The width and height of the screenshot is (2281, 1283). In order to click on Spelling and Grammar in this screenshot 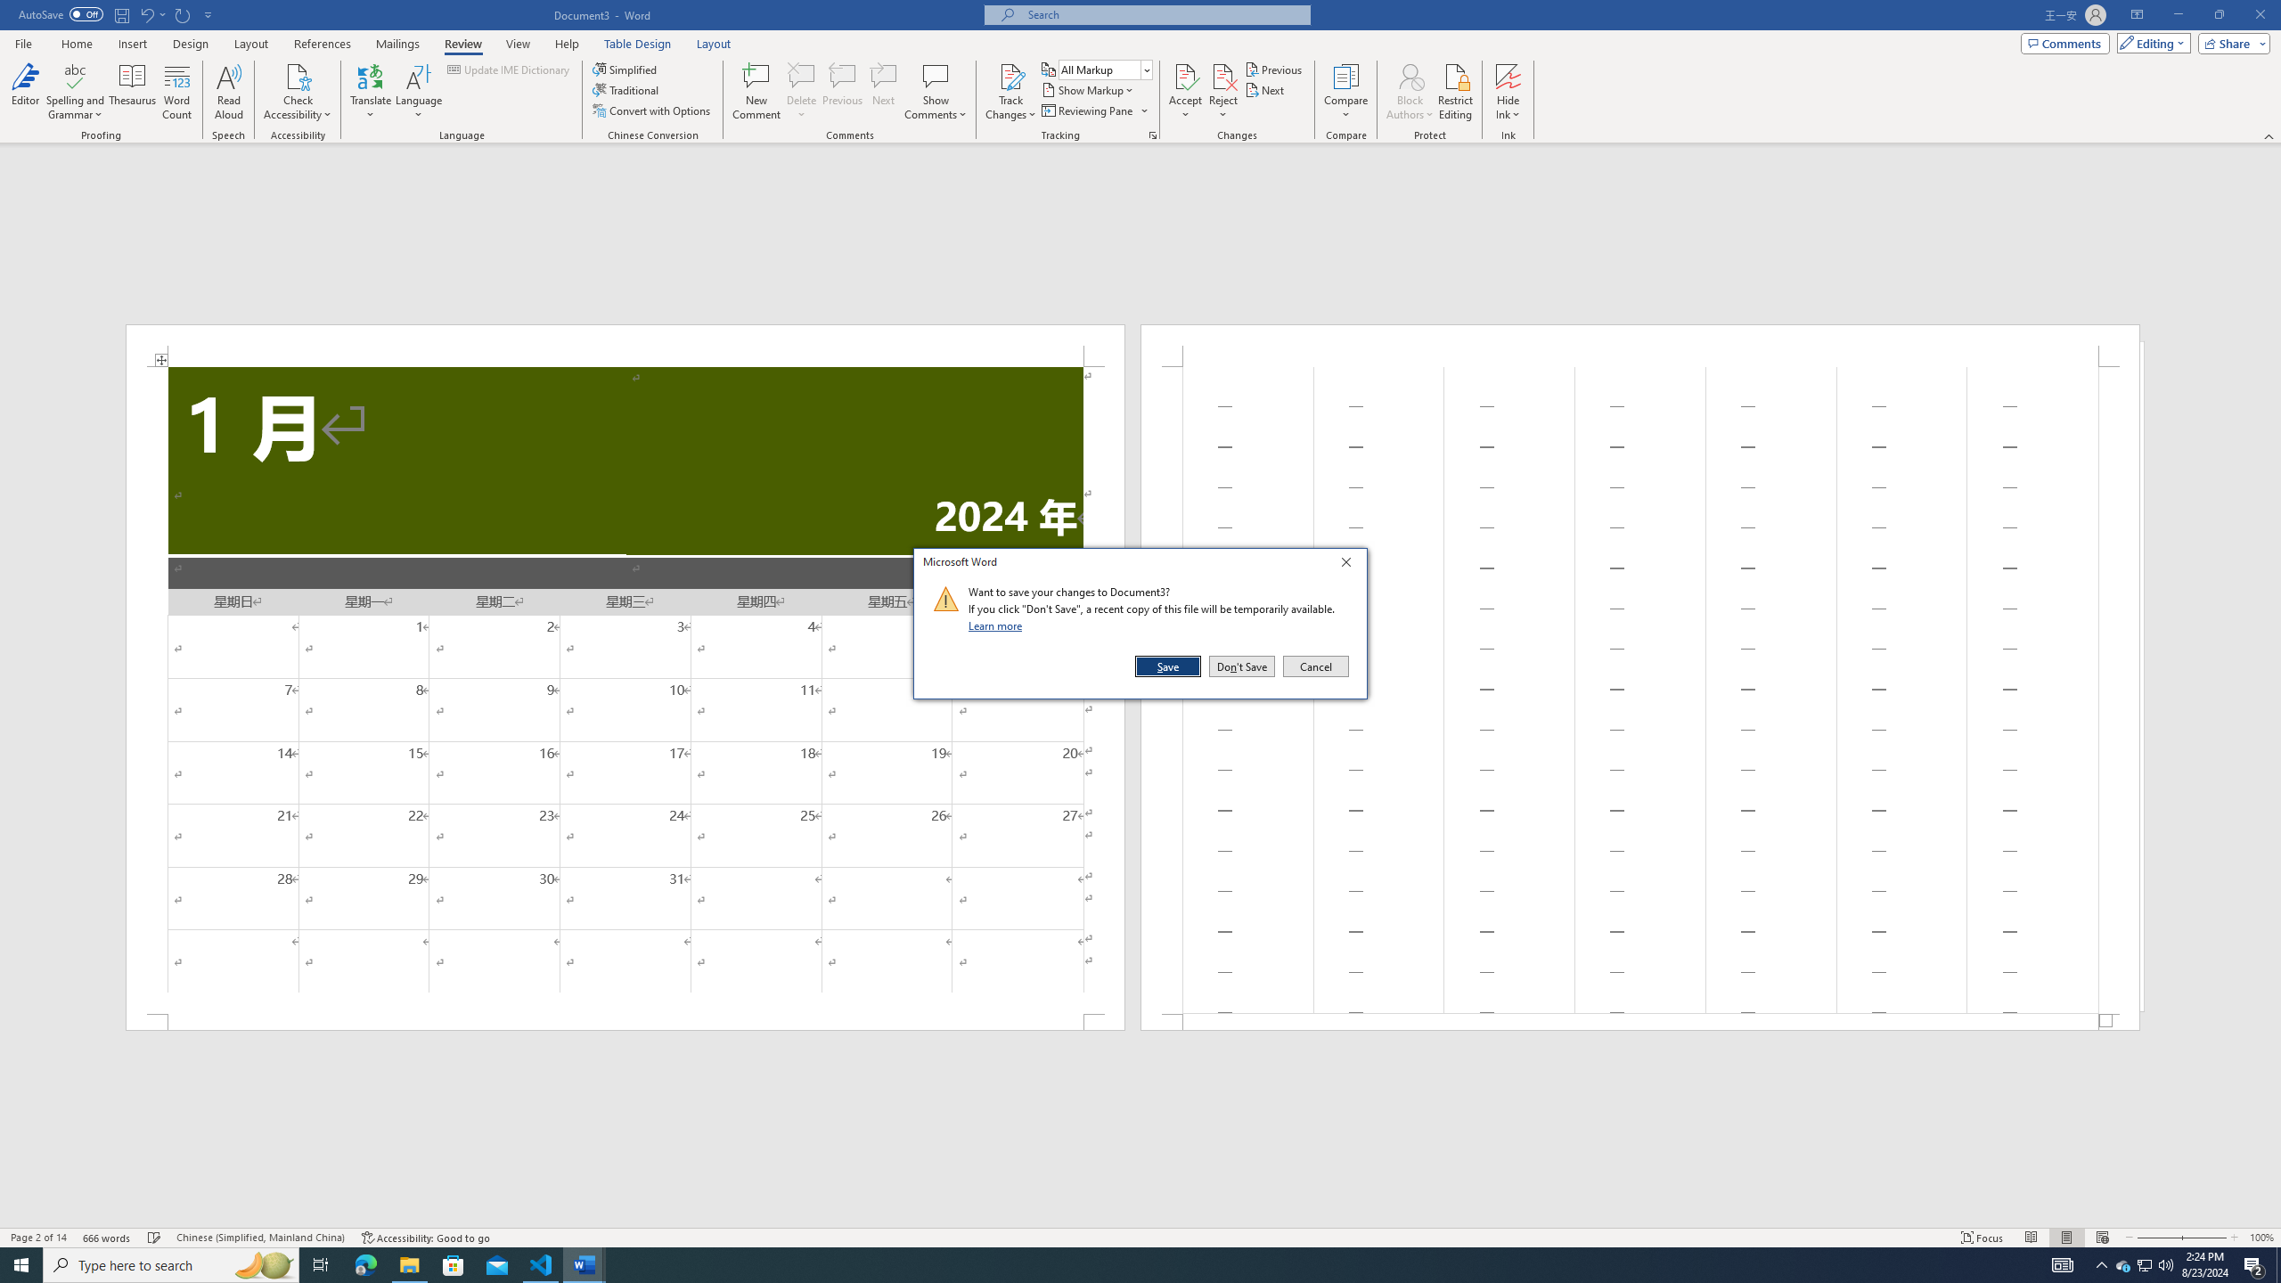, I will do `click(77, 92)`.